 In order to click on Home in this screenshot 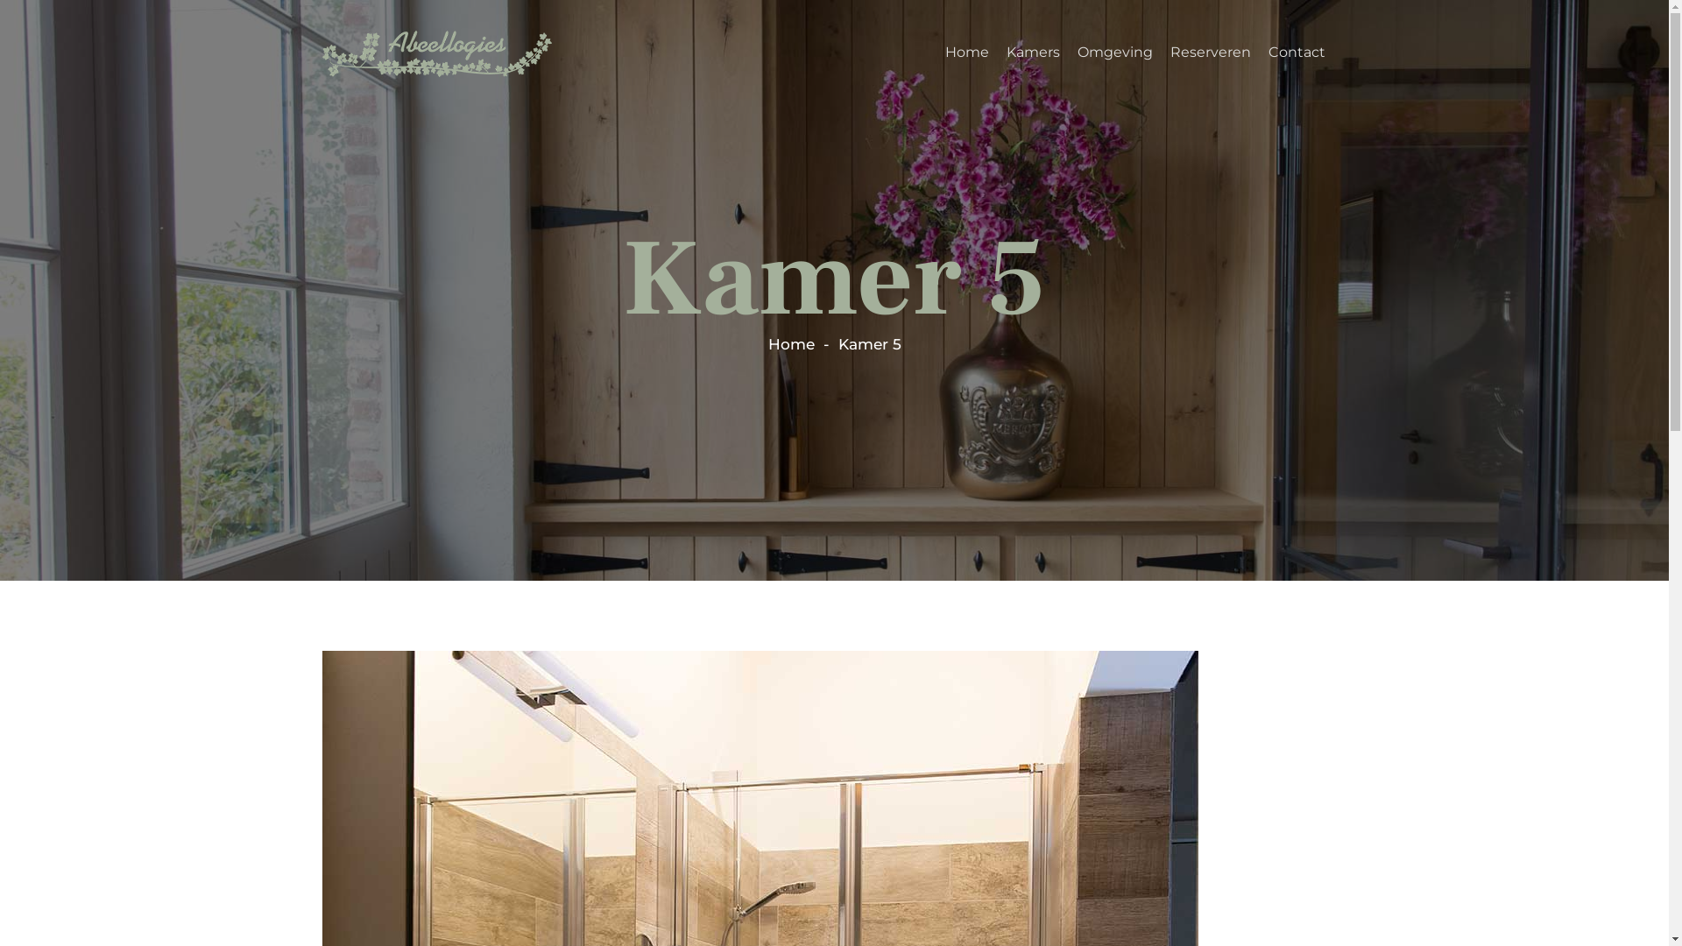, I will do `click(966, 54)`.